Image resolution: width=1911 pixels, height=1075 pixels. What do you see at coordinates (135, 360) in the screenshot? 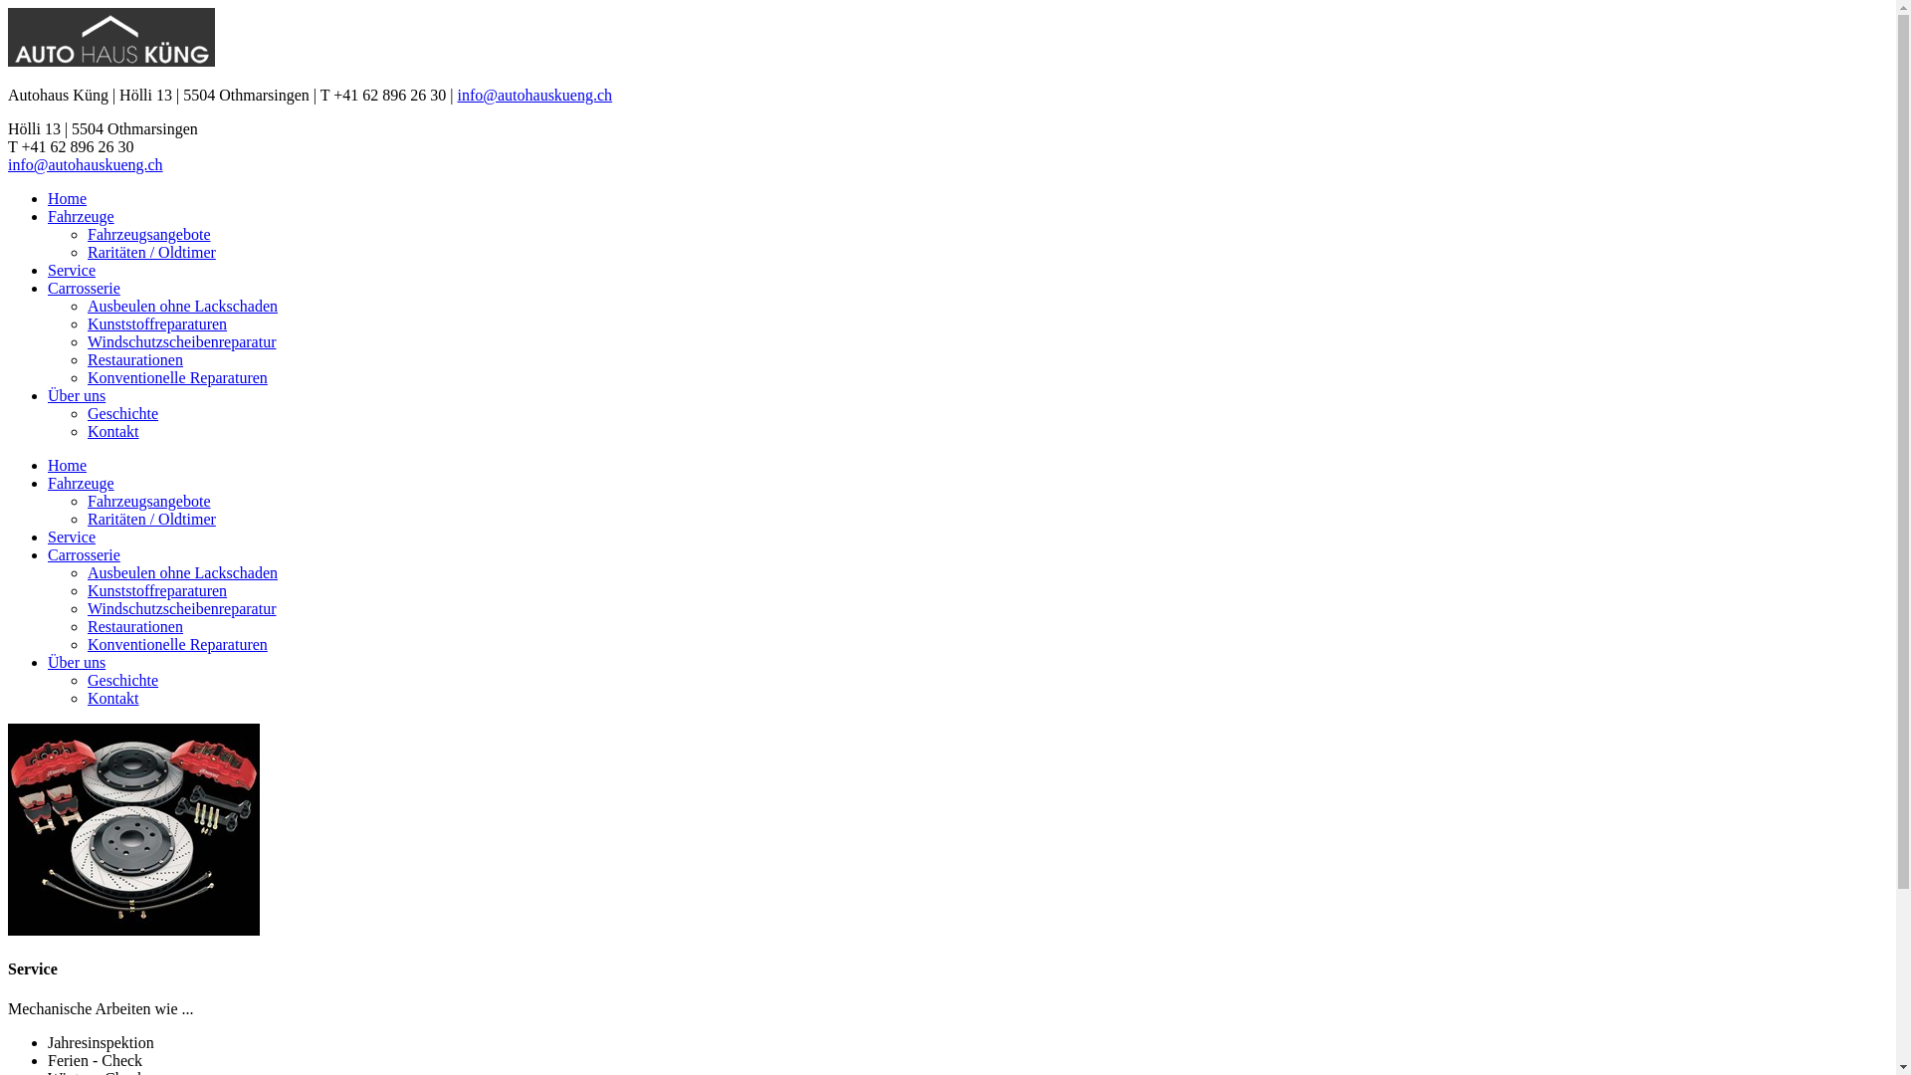
I see `Restaurationen` at bounding box center [135, 360].